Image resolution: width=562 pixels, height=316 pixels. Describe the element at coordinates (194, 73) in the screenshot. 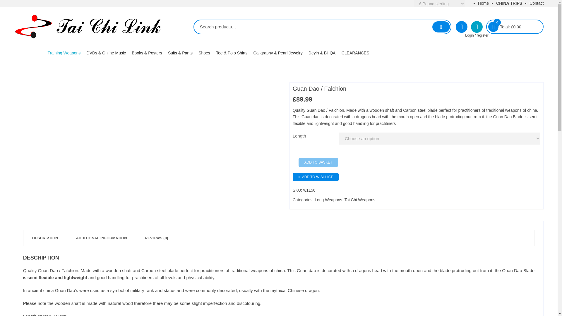

I see `Yang Style` at that location.